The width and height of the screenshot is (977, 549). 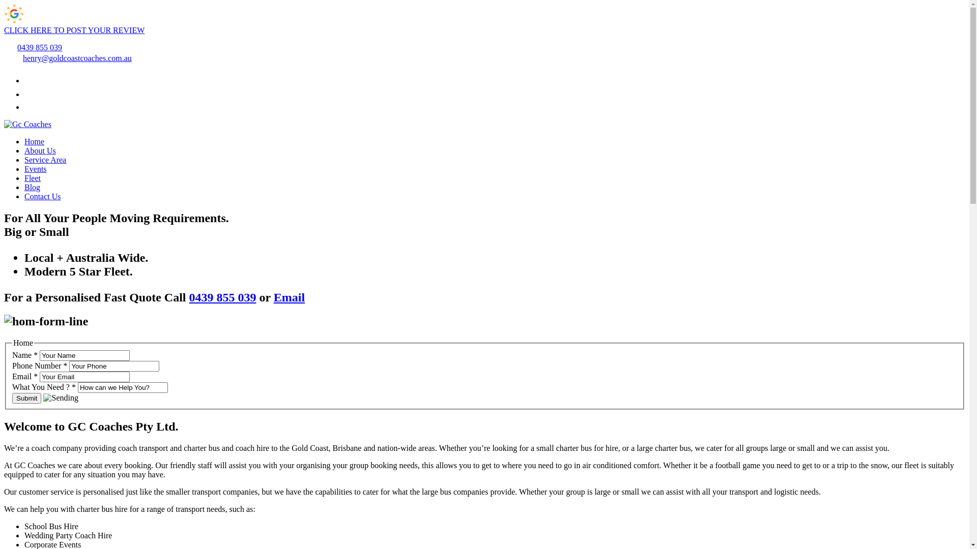 What do you see at coordinates (77, 58) in the screenshot?
I see `henry@goldcoastcoaches.com.au` at bounding box center [77, 58].